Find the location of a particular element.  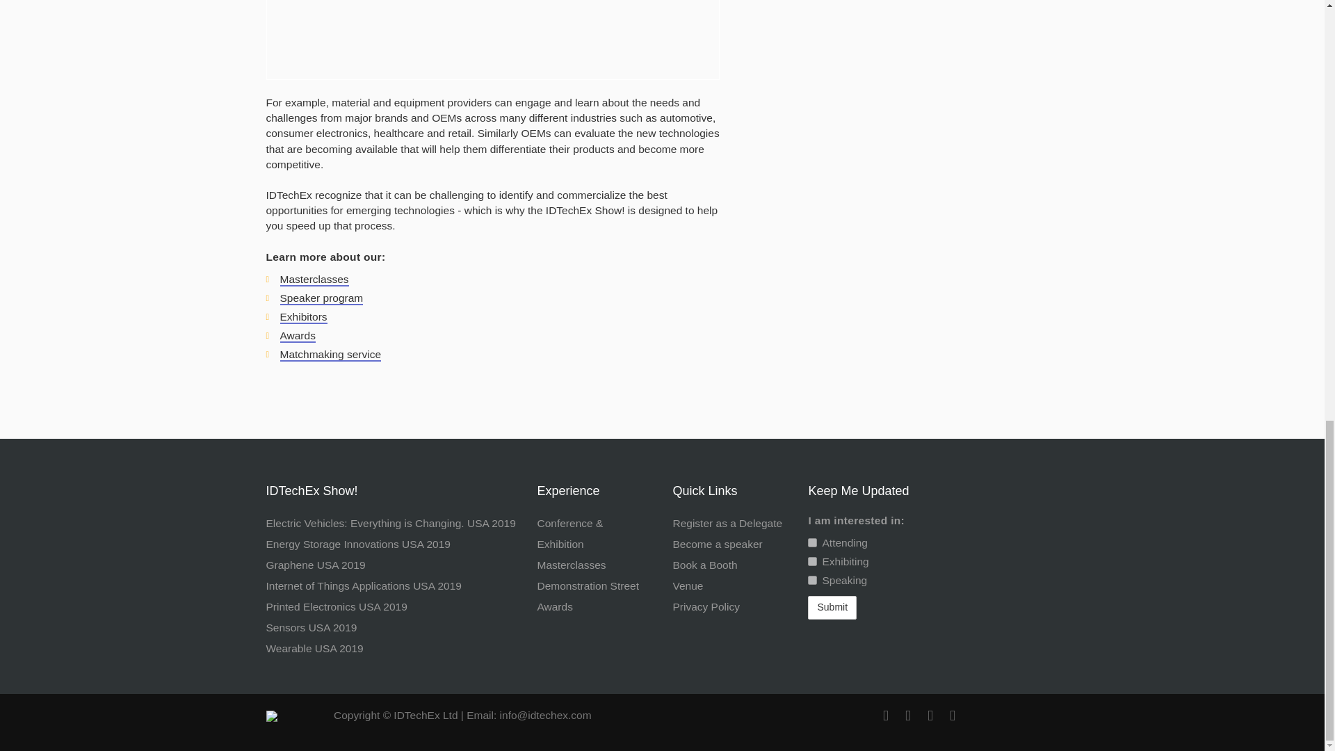

on is located at coordinates (812, 580).